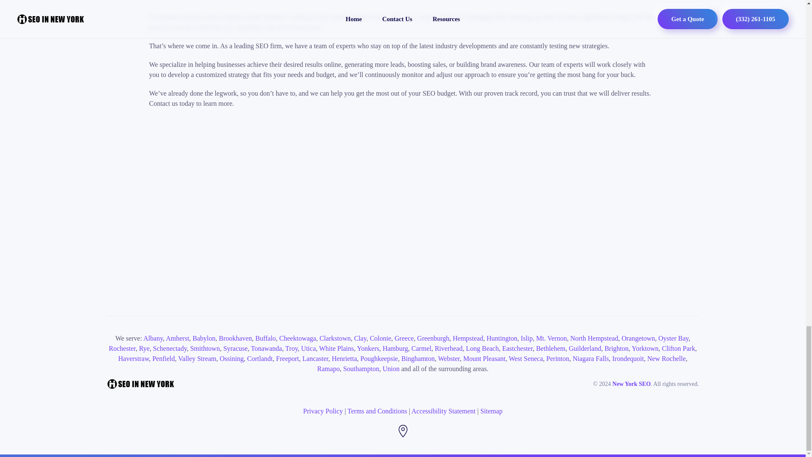 This screenshot has width=812, height=457. I want to click on Huntington, so click(502, 338).